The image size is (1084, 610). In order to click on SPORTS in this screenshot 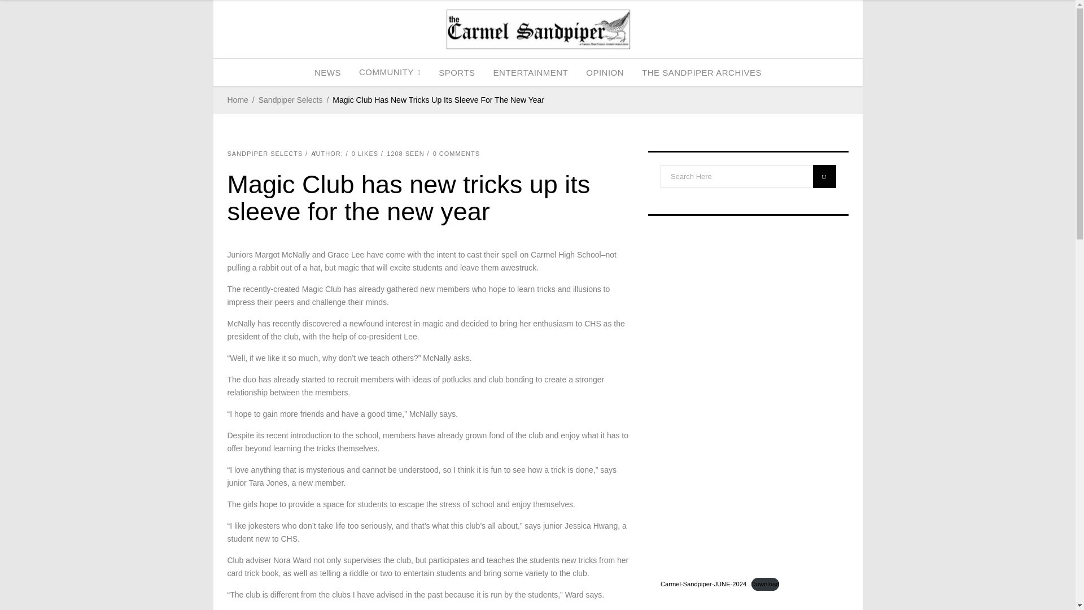, I will do `click(456, 72)`.